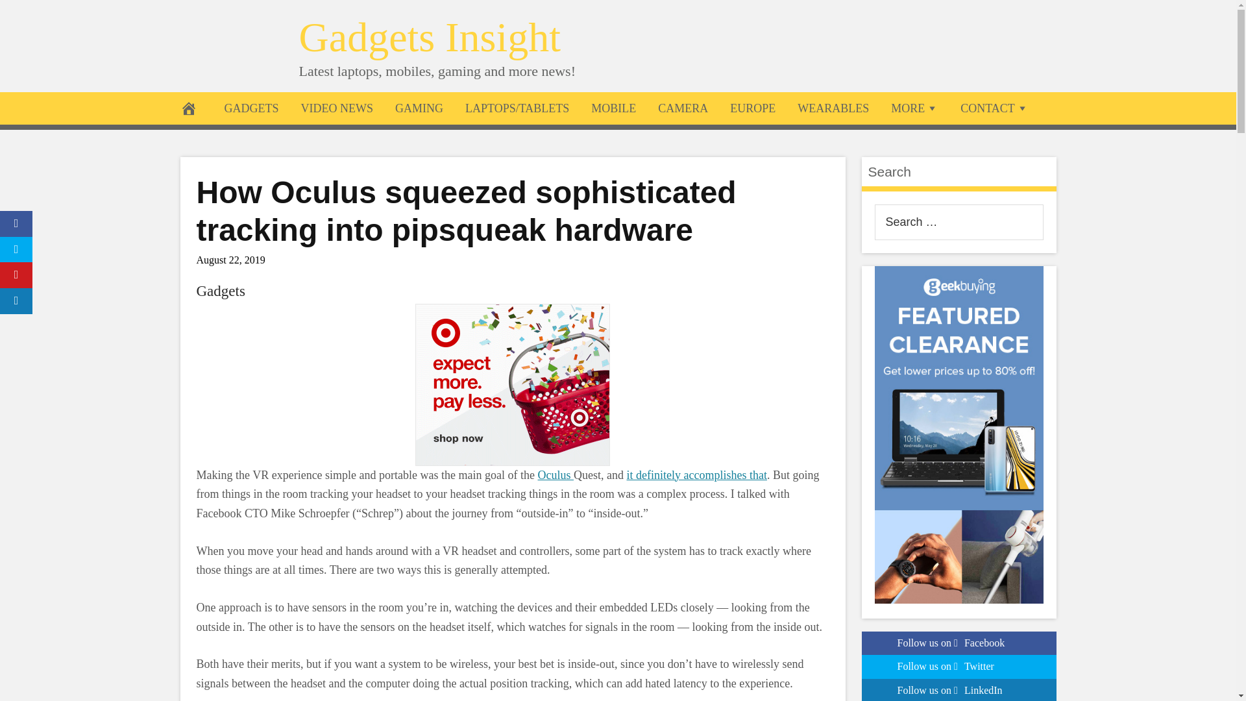 The width and height of the screenshot is (1246, 701). What do you see at coordinates (752, 108) in the screenshot?
I see `EUROPE` at bounding box center [752, 108].